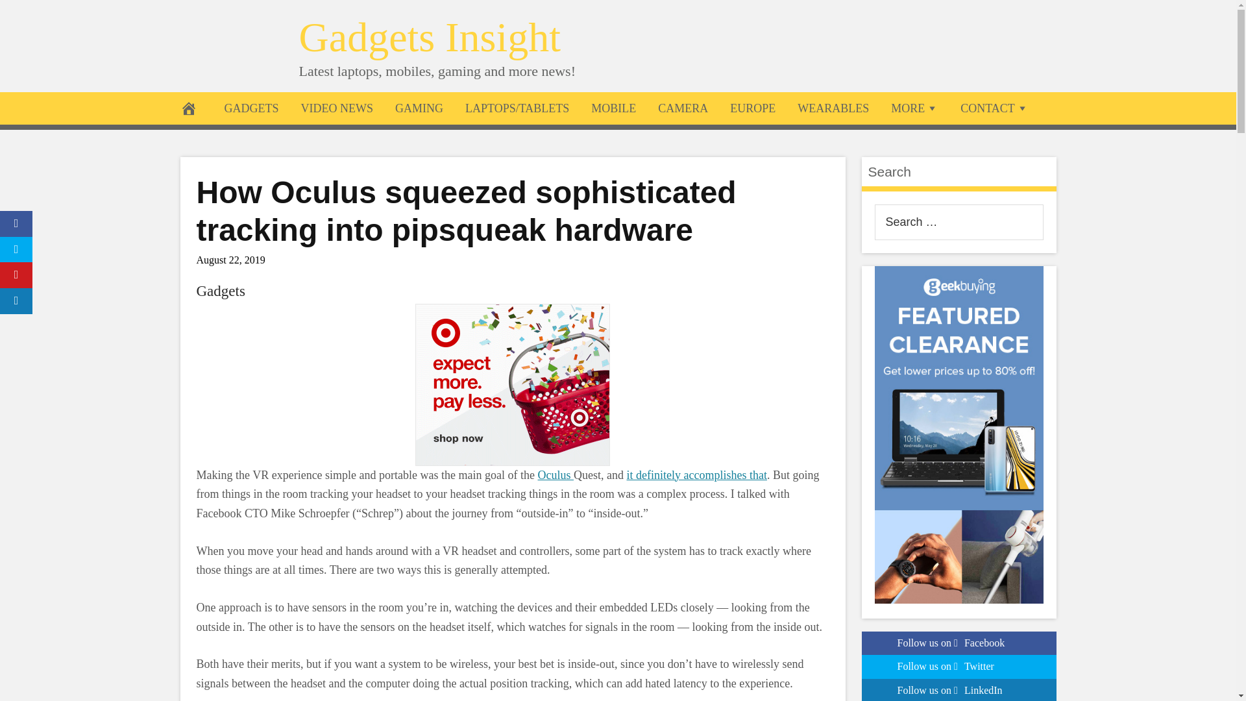 The width and height of the screenshot is (1246, 701). What do you see at coordinates (752, 108) in the screenshot?
I see `EUROPE` at bounding box center [752, 108].